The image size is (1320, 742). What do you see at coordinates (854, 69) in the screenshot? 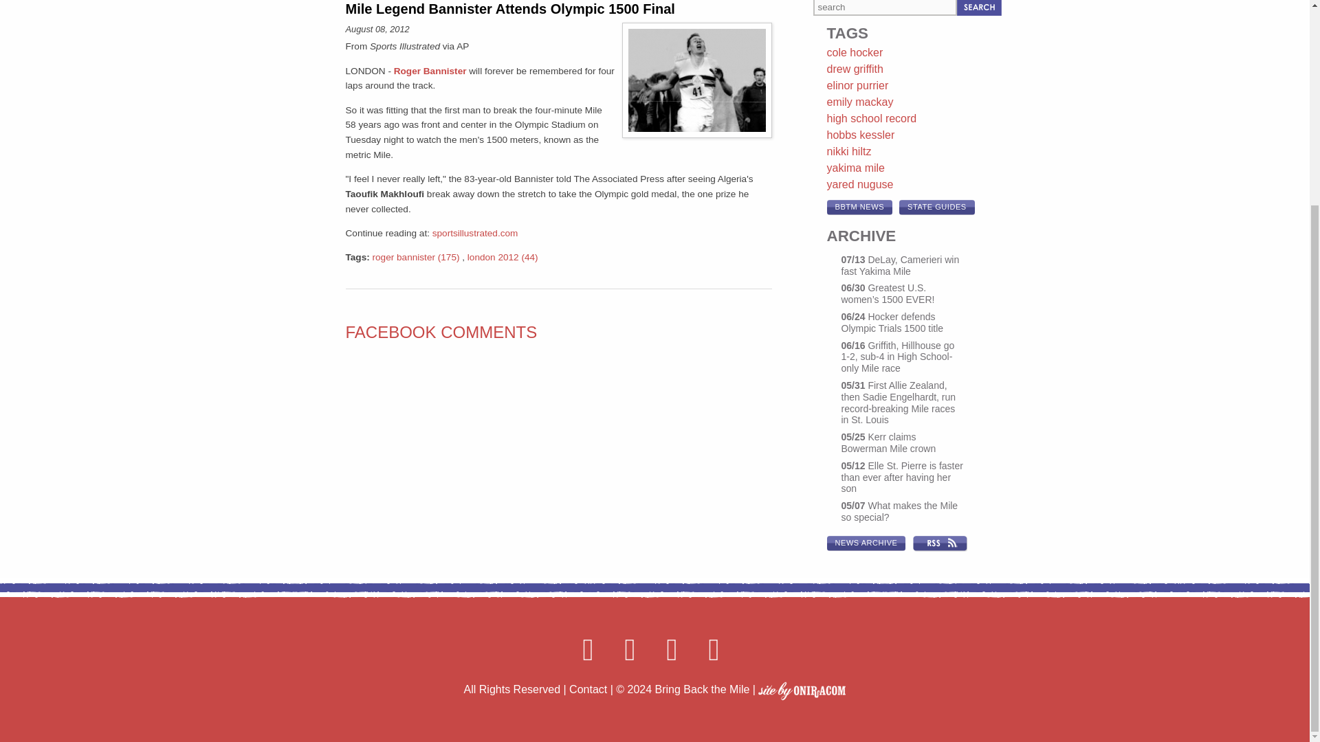
I see `drew griffith` at bounding box center [854, 69].